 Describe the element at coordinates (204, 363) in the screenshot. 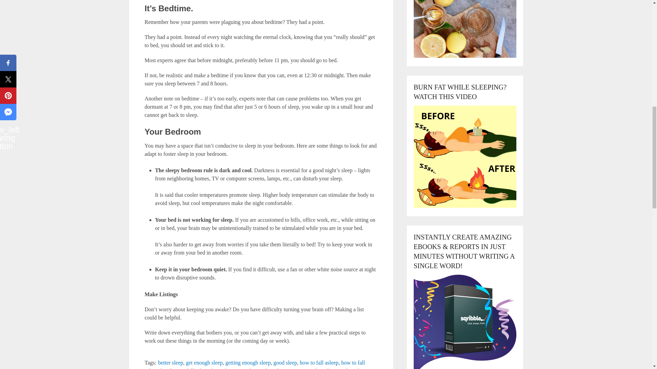

I see `get enough sleep` at that location.